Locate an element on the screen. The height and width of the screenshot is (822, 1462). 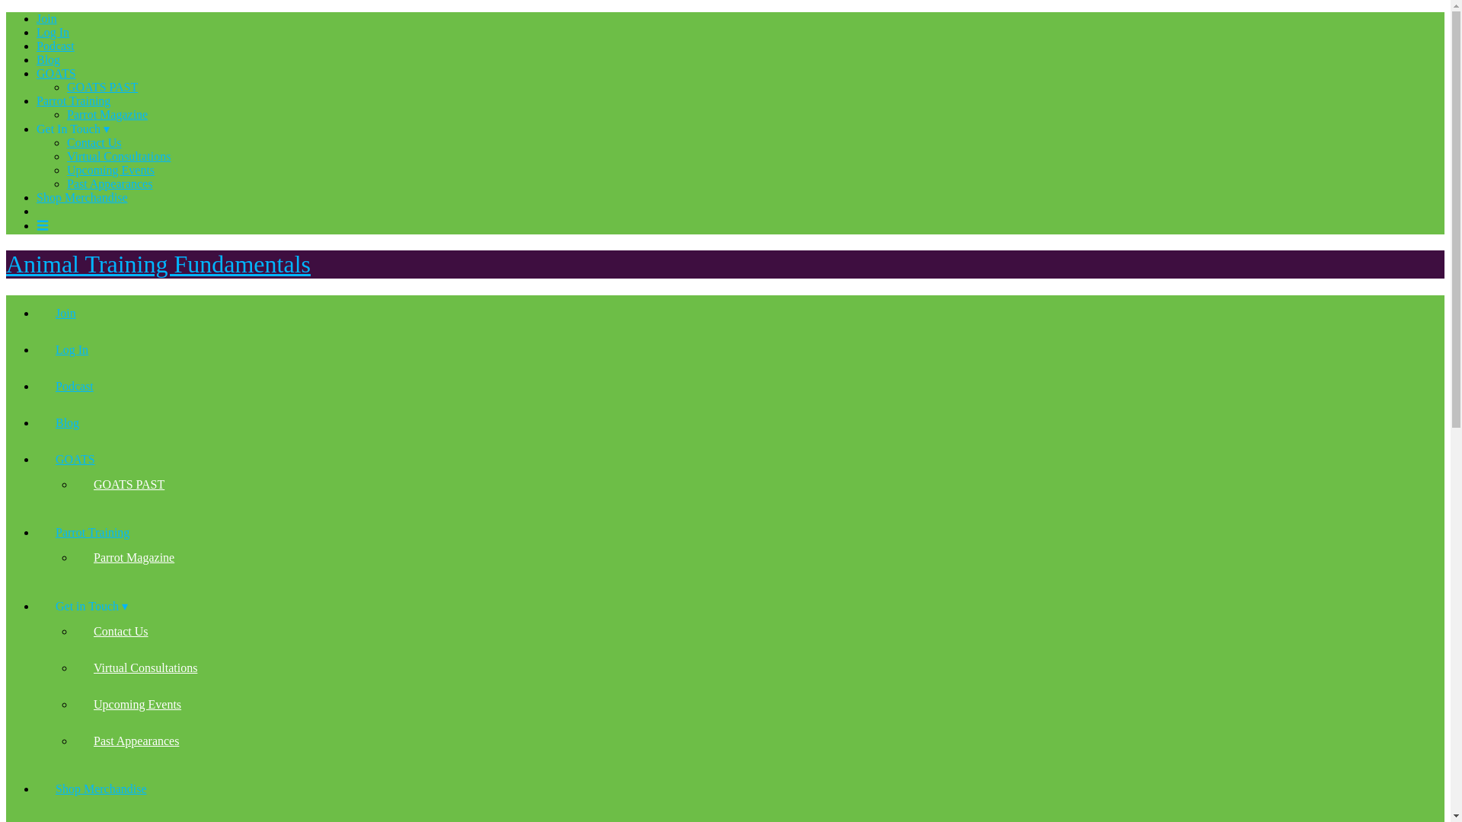
Animal Training Fundamentals is located at coordinates (158, 264).